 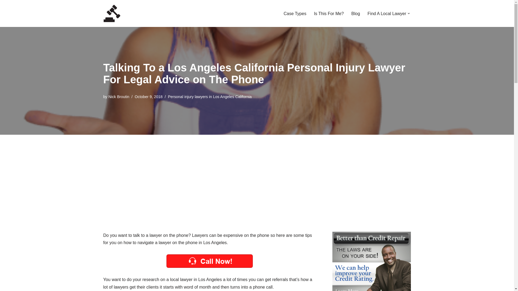 I want to click on Is This For Me?, so click(x=329, y=13).